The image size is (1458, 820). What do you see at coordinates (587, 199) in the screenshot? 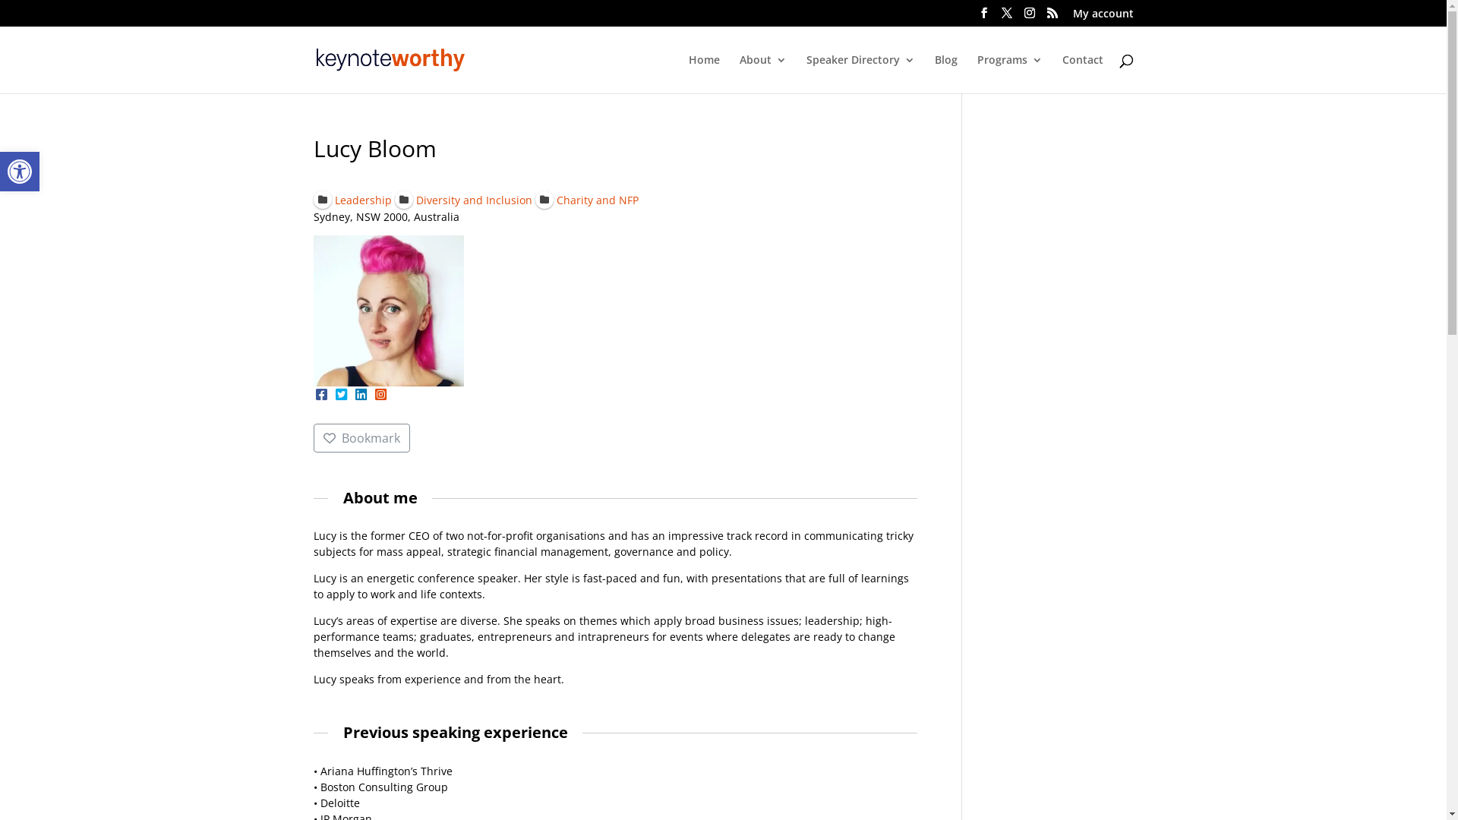
I see `Charity and NFP` at bounding box center [587, 199].